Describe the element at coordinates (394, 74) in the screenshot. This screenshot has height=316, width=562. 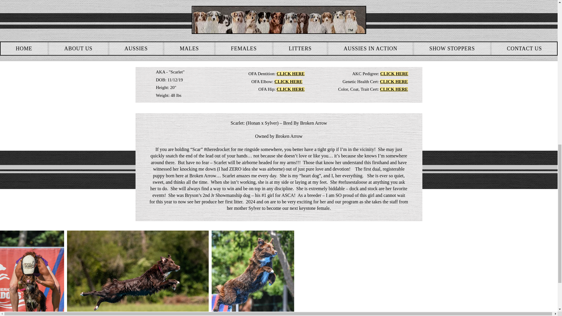
I see `CLICK HERE` at that location.